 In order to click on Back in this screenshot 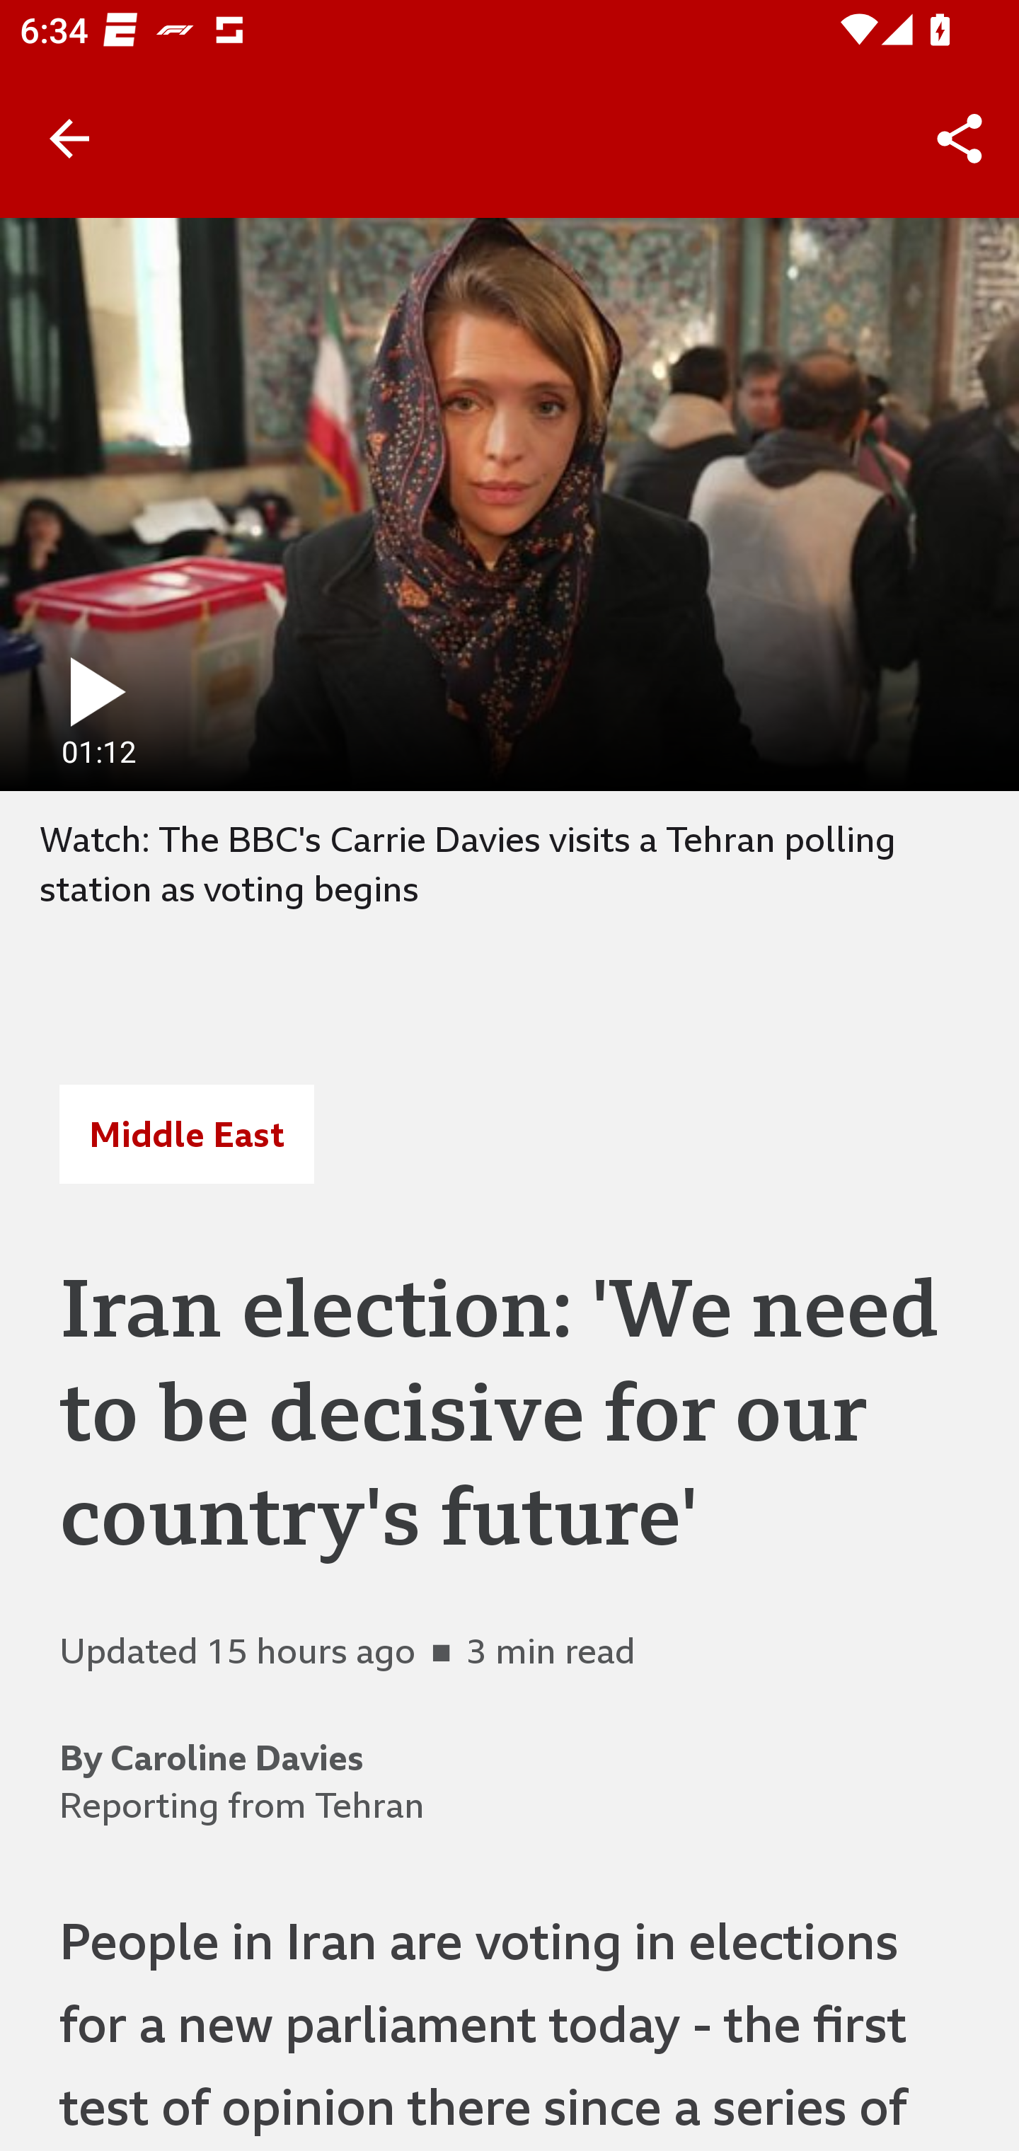, I will do `click(69, 139)`.